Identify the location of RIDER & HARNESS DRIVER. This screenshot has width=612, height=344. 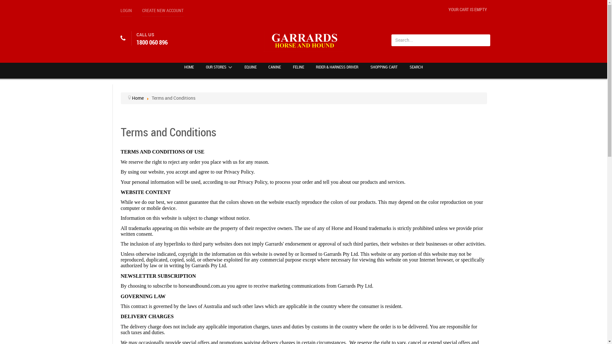
(337, 67).